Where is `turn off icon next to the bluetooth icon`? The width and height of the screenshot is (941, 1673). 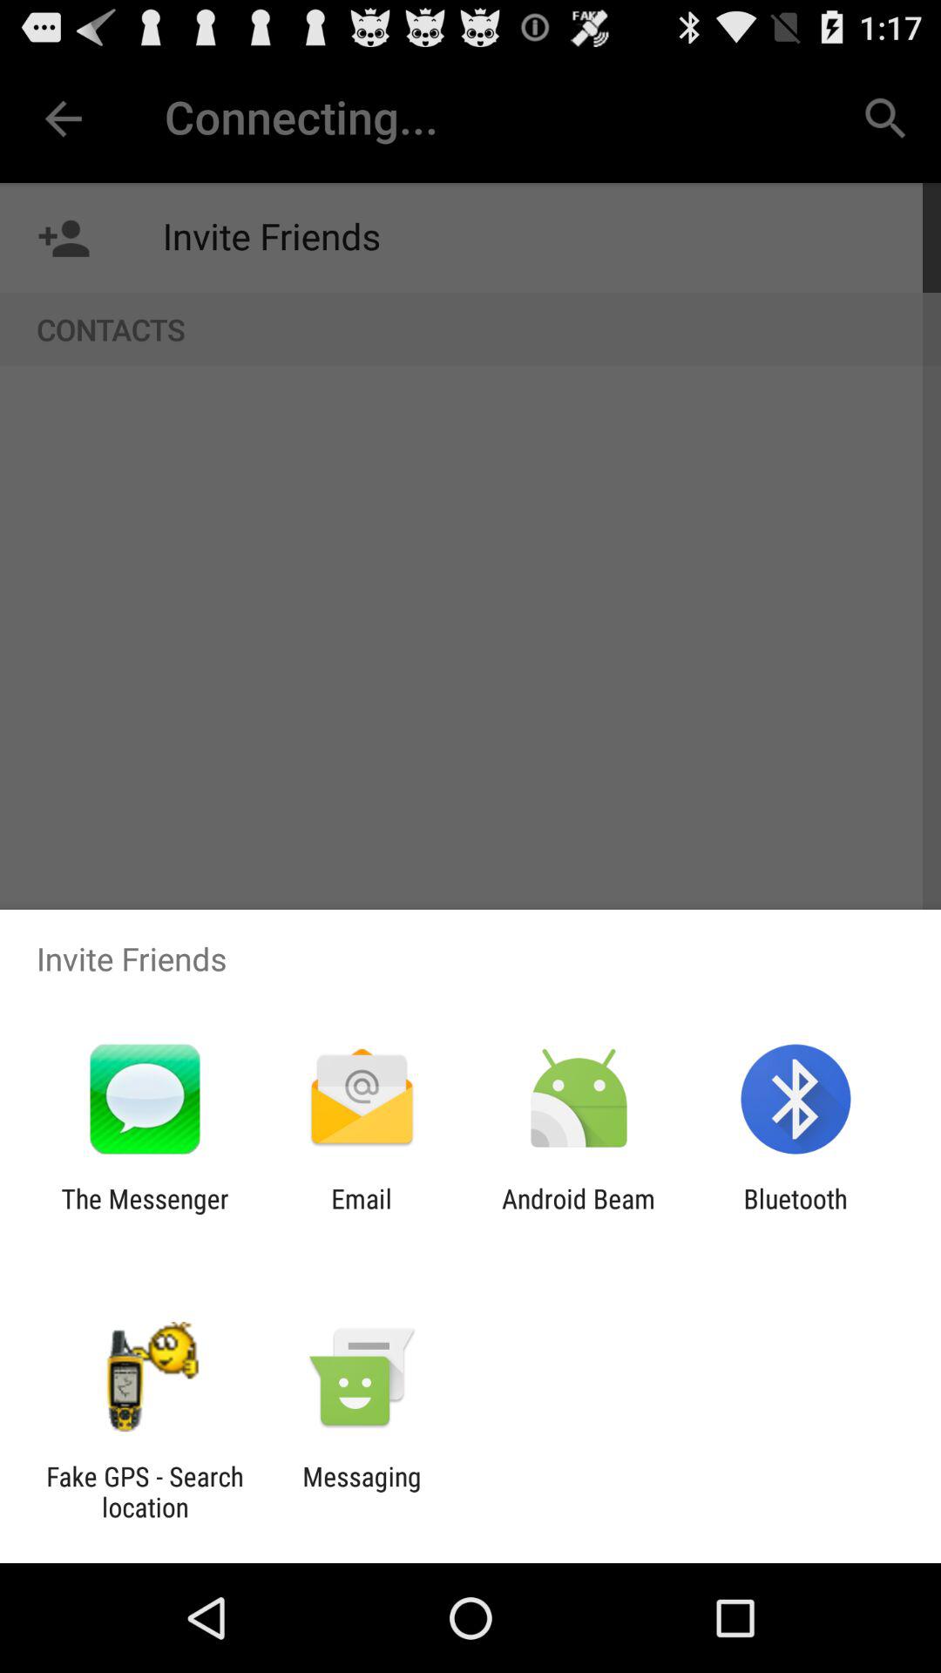
turn off icon next to the bluetooth icon is located at coordinates (579, 1214).